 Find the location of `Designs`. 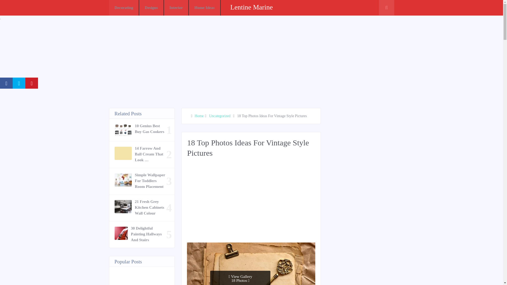

Designs is located at coordinates (151, 8).